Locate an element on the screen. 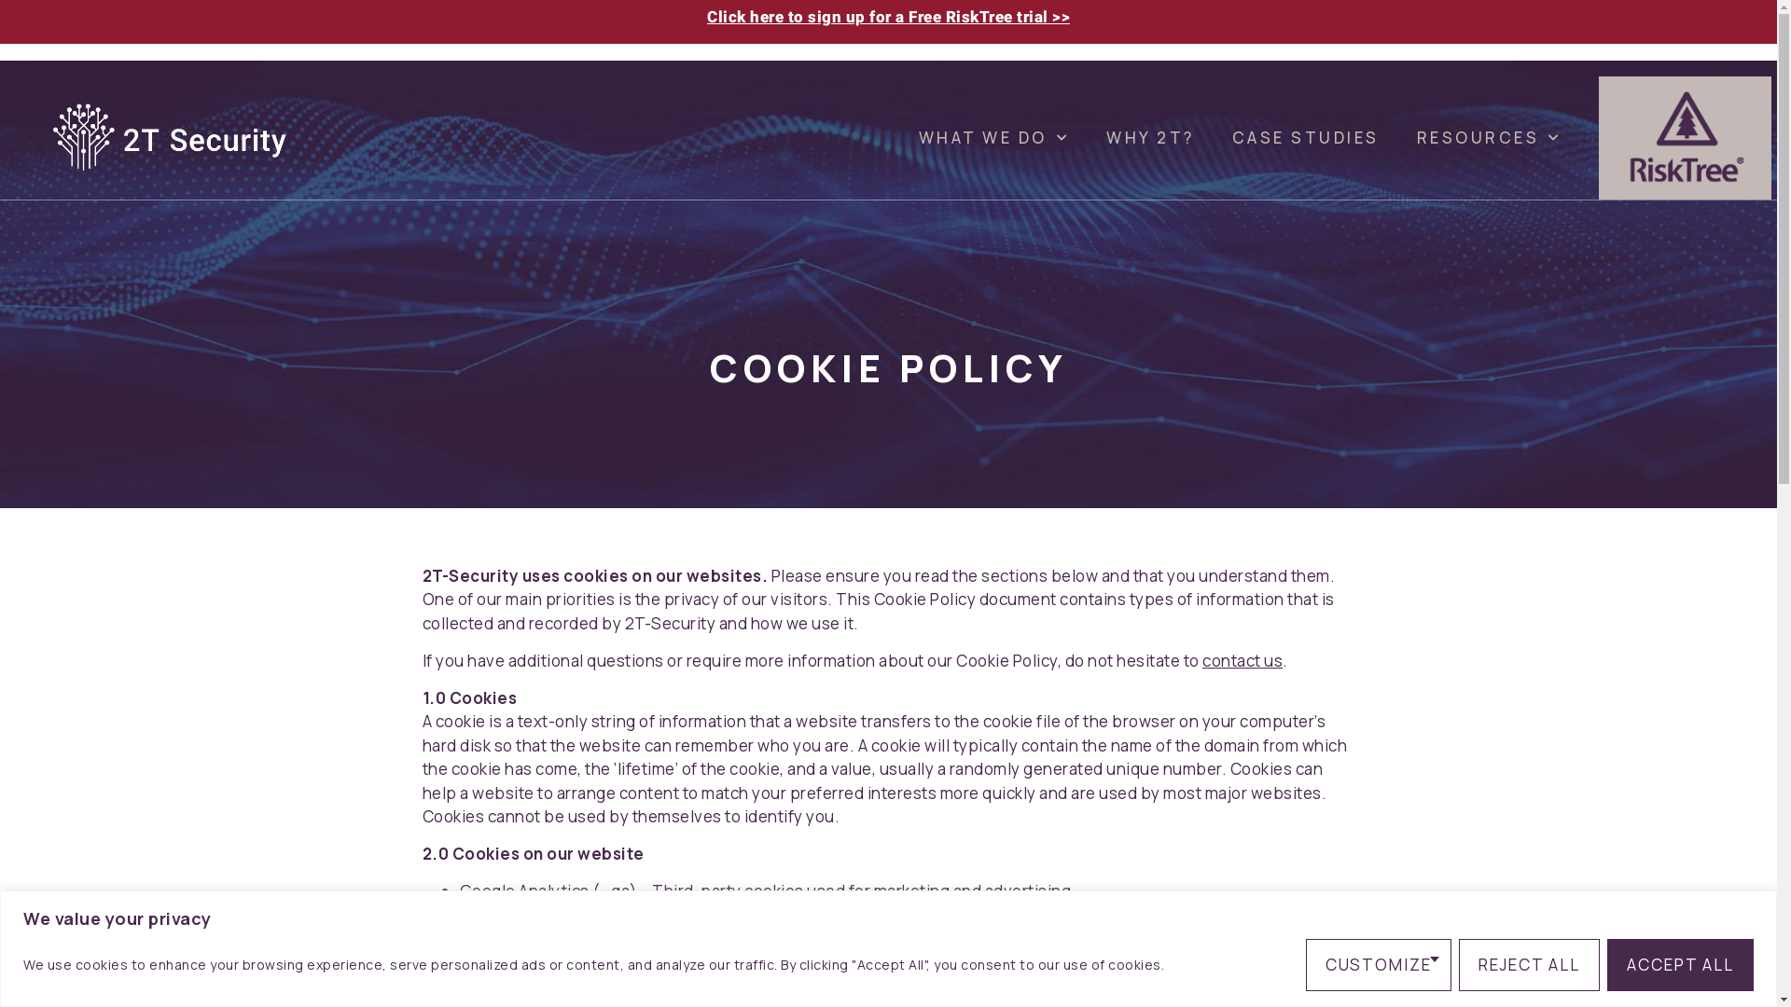 Image resolution: width=1791 pixels, height=1007 pixels. RESOURCES is located at coordinates (1489, 138).